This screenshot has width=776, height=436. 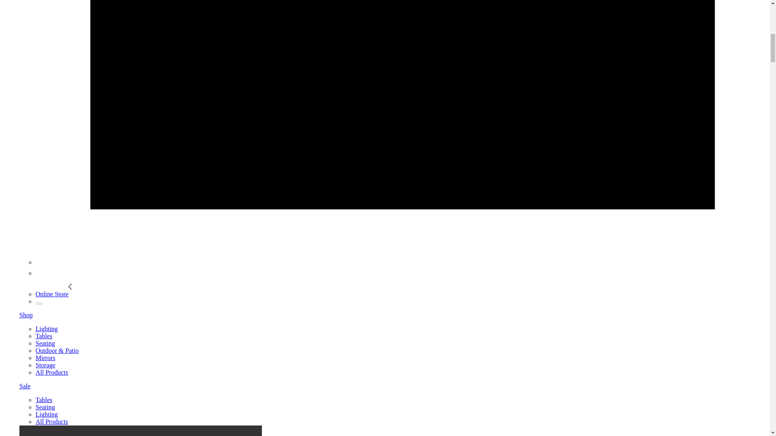 I want to click on Mirrors, so click(x=45, y=358).